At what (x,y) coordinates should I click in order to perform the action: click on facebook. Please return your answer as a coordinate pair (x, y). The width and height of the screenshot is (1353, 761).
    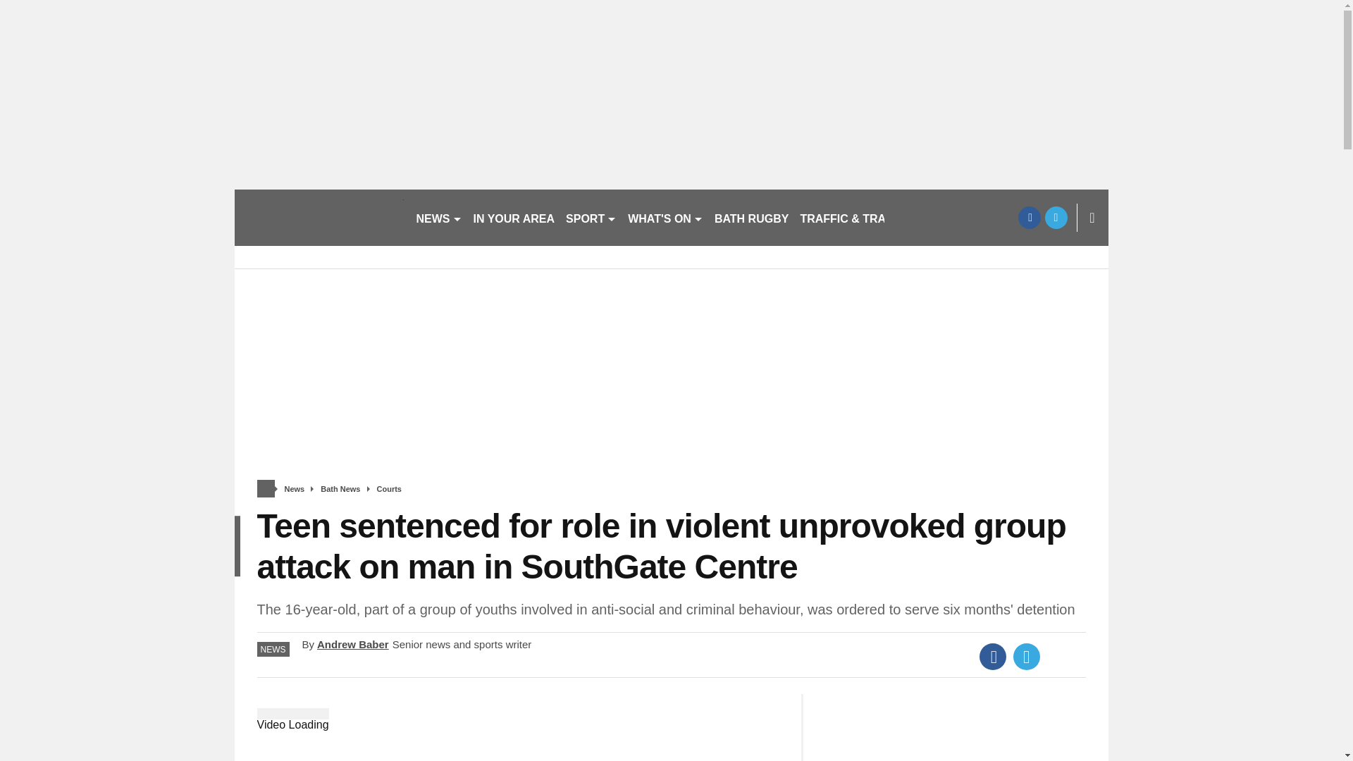
    Looking at the image, I should click on (1029, 217).